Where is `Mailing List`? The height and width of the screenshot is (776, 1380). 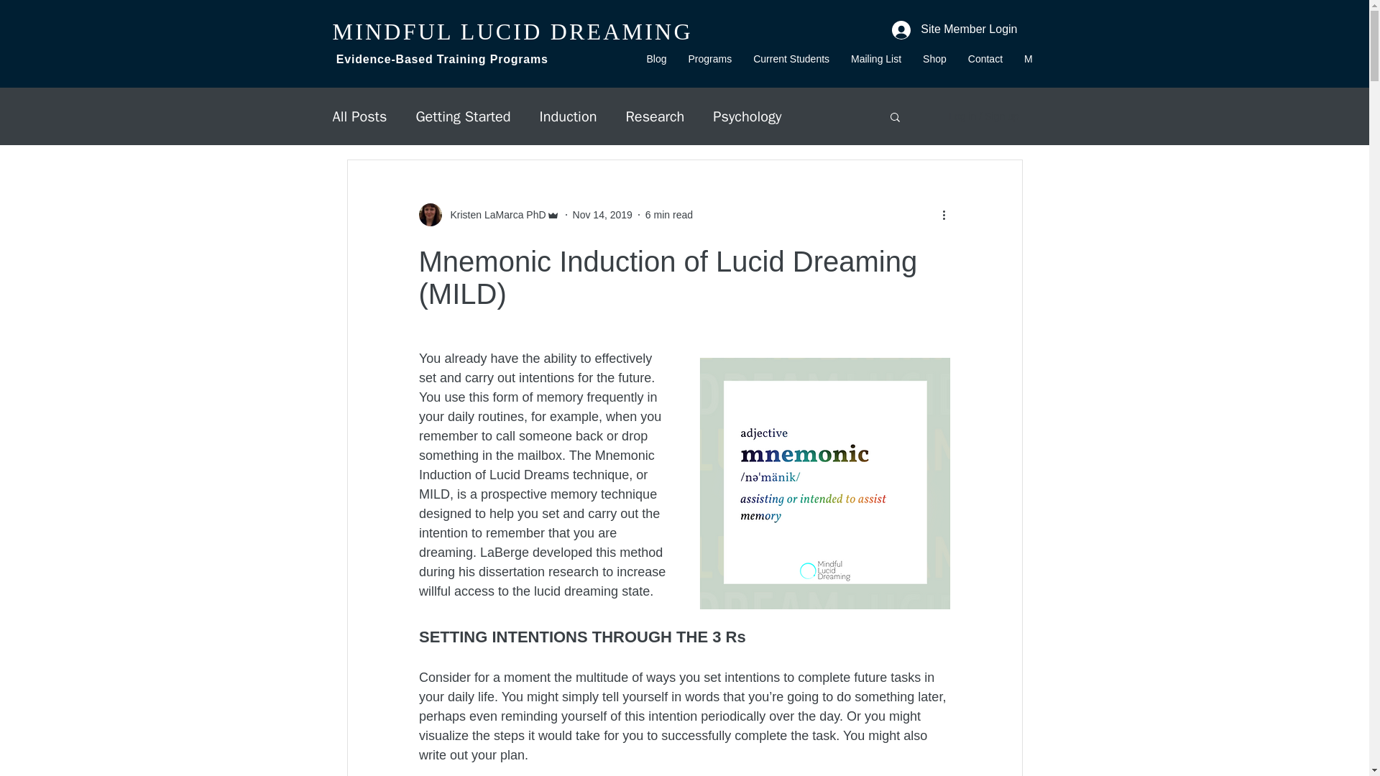
Mailing List is located at coordinates (876, 62).